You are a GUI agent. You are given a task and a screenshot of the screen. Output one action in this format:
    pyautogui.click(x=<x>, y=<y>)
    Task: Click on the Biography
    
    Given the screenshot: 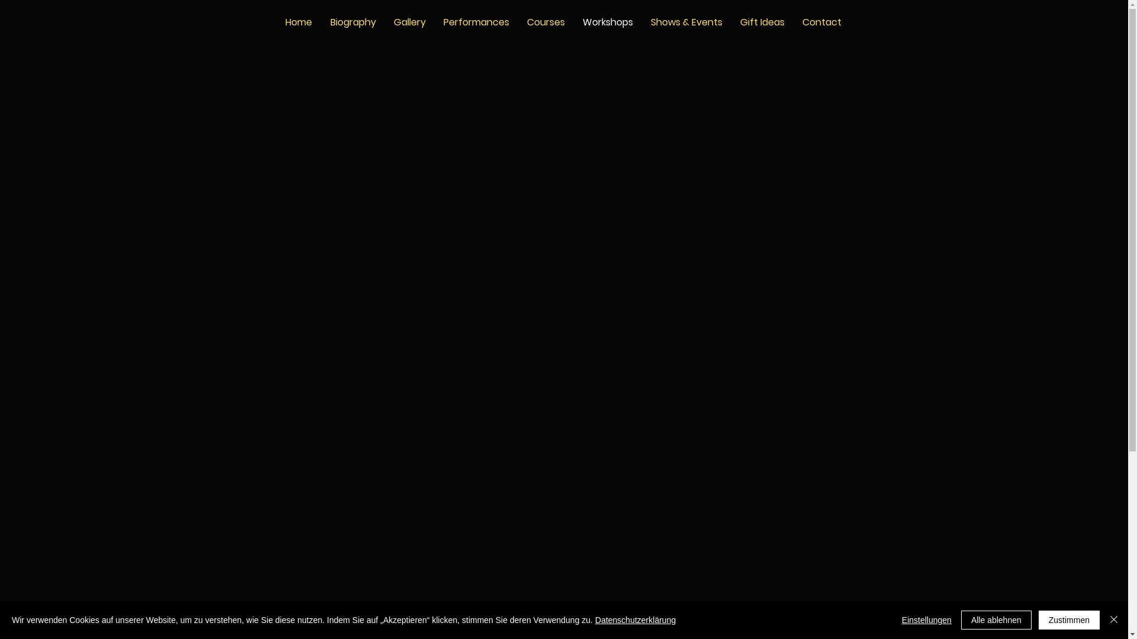 What is the action you would take?
    pyautogui.click(x=353, y=20)
    